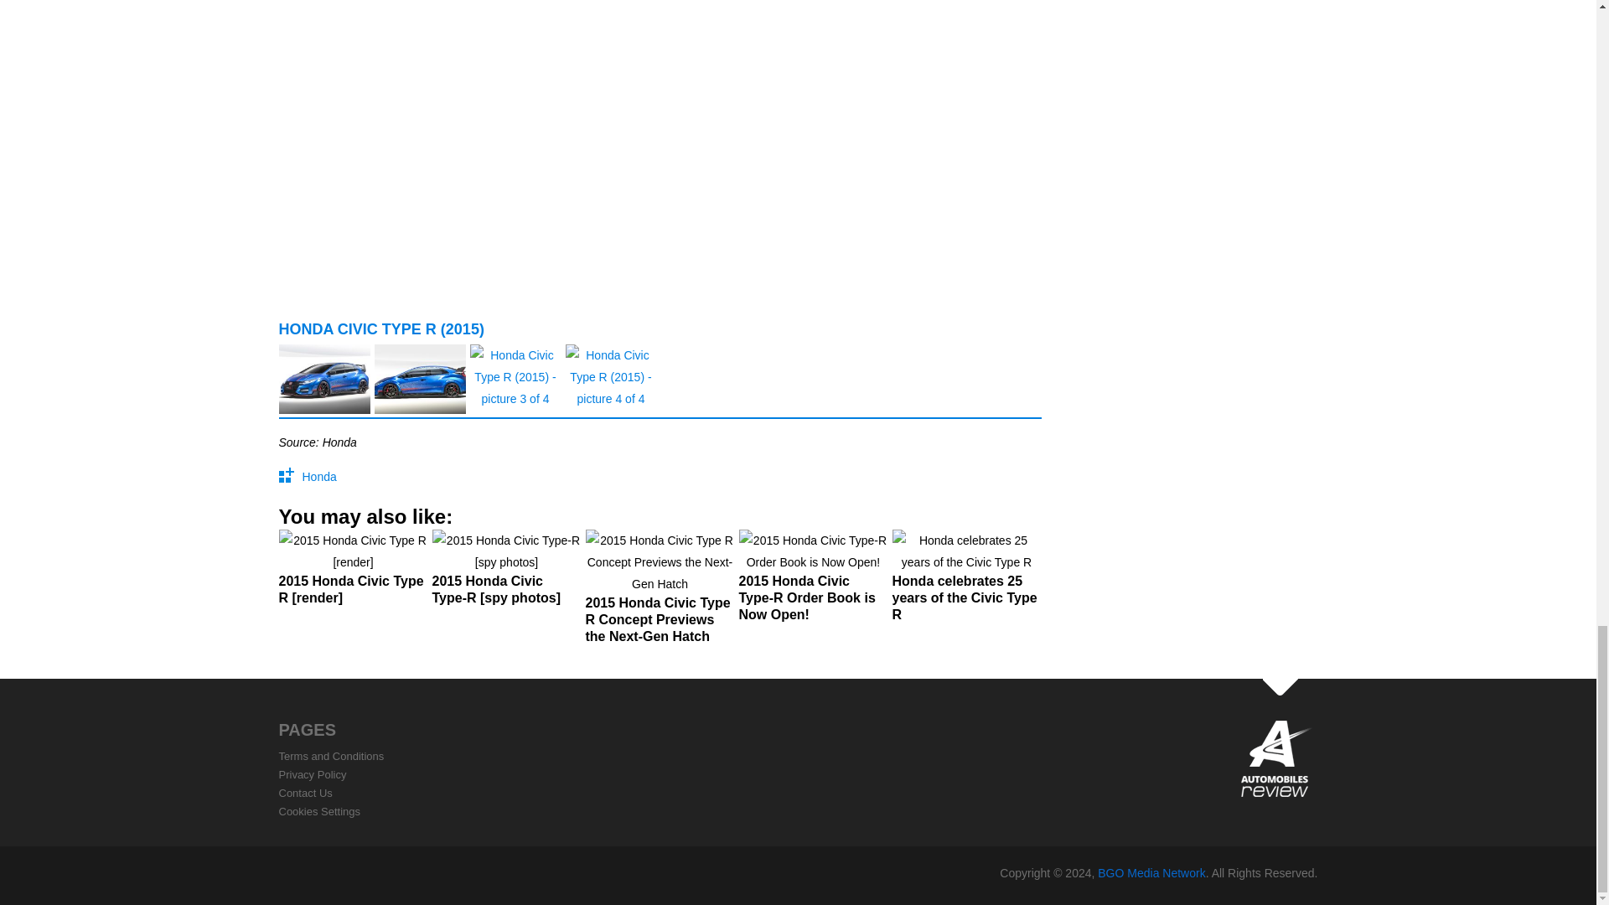 The width and height of the screenshot is (1609, 905). Describe the element at coordinates (331, 756) in the screenshot. I see `Terms and Conditions` at that location.